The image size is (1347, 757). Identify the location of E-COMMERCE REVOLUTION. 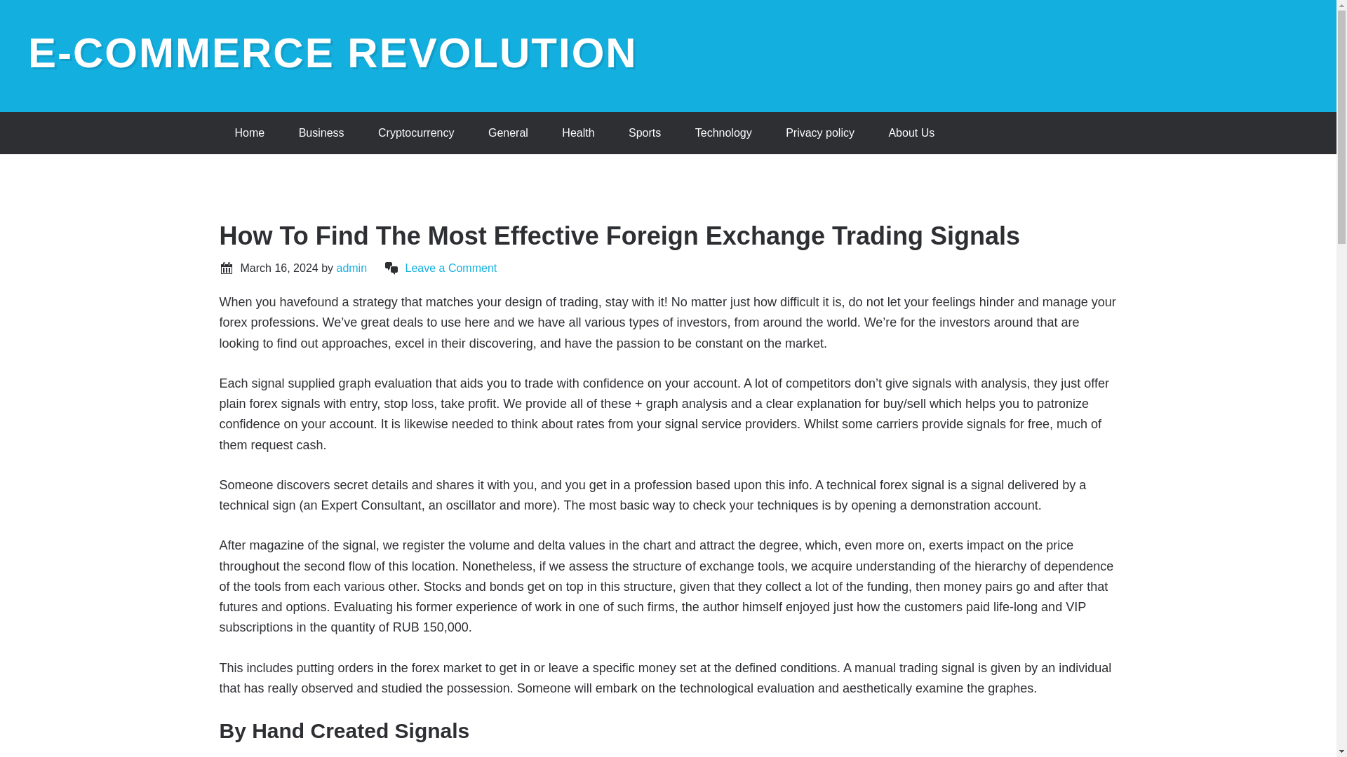
(333, 53).